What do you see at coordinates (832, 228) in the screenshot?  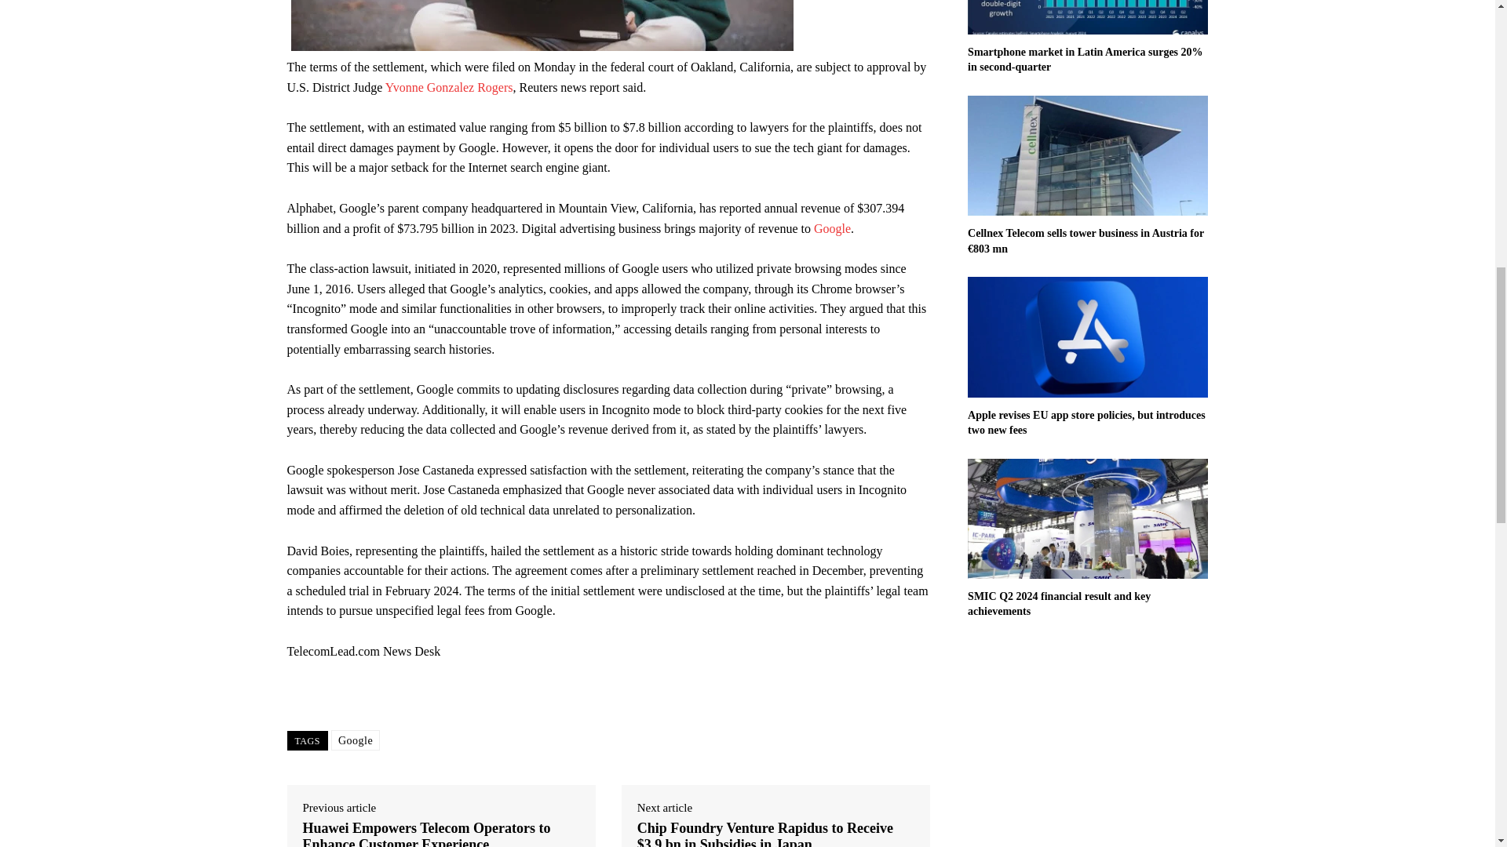 I see `Google` at bounding box center [832, 228].